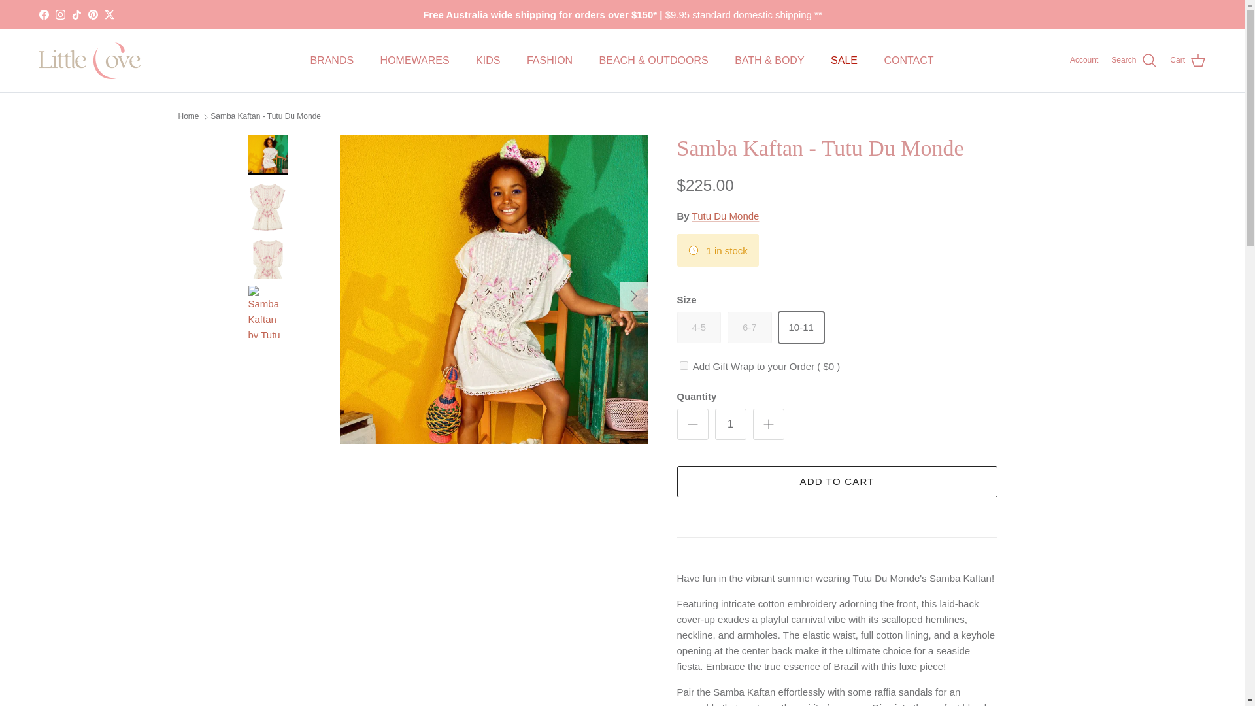  What do you see at coordinates (1084, 60) in the screenshot?
I see `Account` at bounding box center [1084, 60].